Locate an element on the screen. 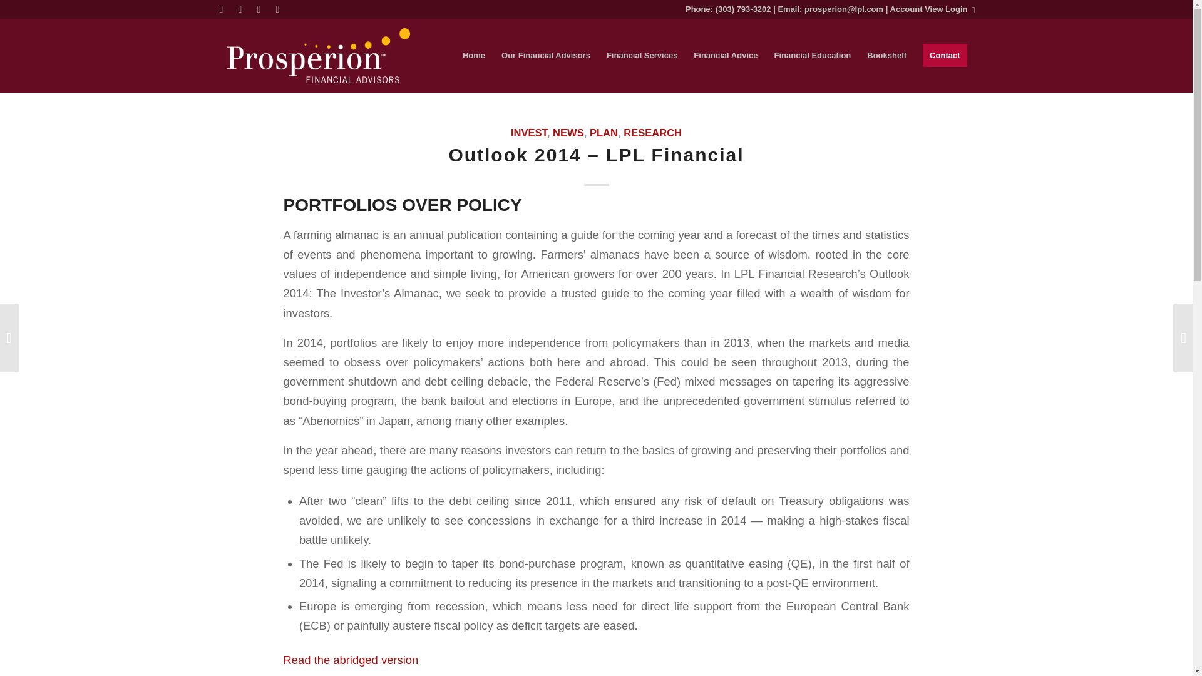 Image resolution: width=1202 pixels, height=676 pixels. Mail is located at coordinates (277, 9).